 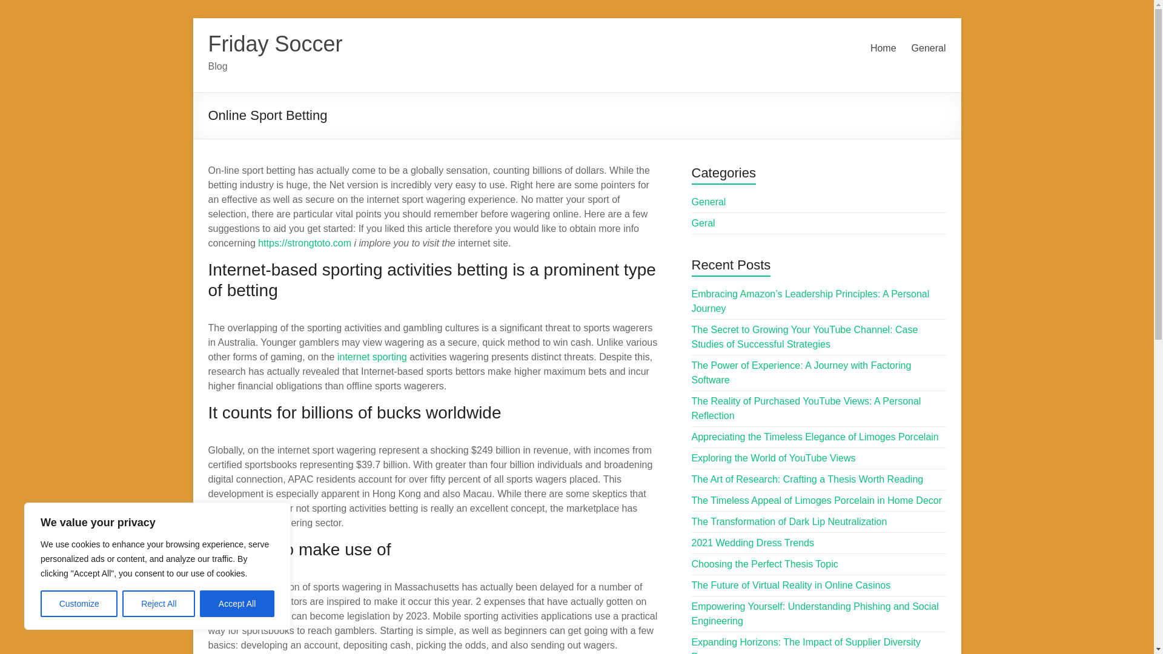 What do you see at coordinates (774, 458) in the screenshot?
I see `Exploring the World of YouTube Views` at bounding box center [774, 458].